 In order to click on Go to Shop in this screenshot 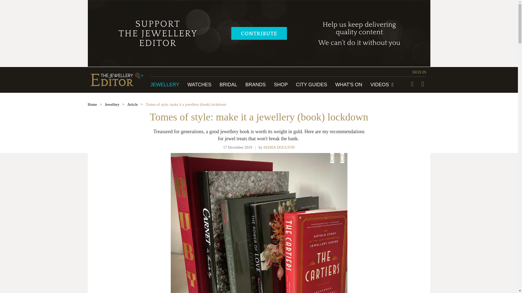, I will do `click(281, 85)`.